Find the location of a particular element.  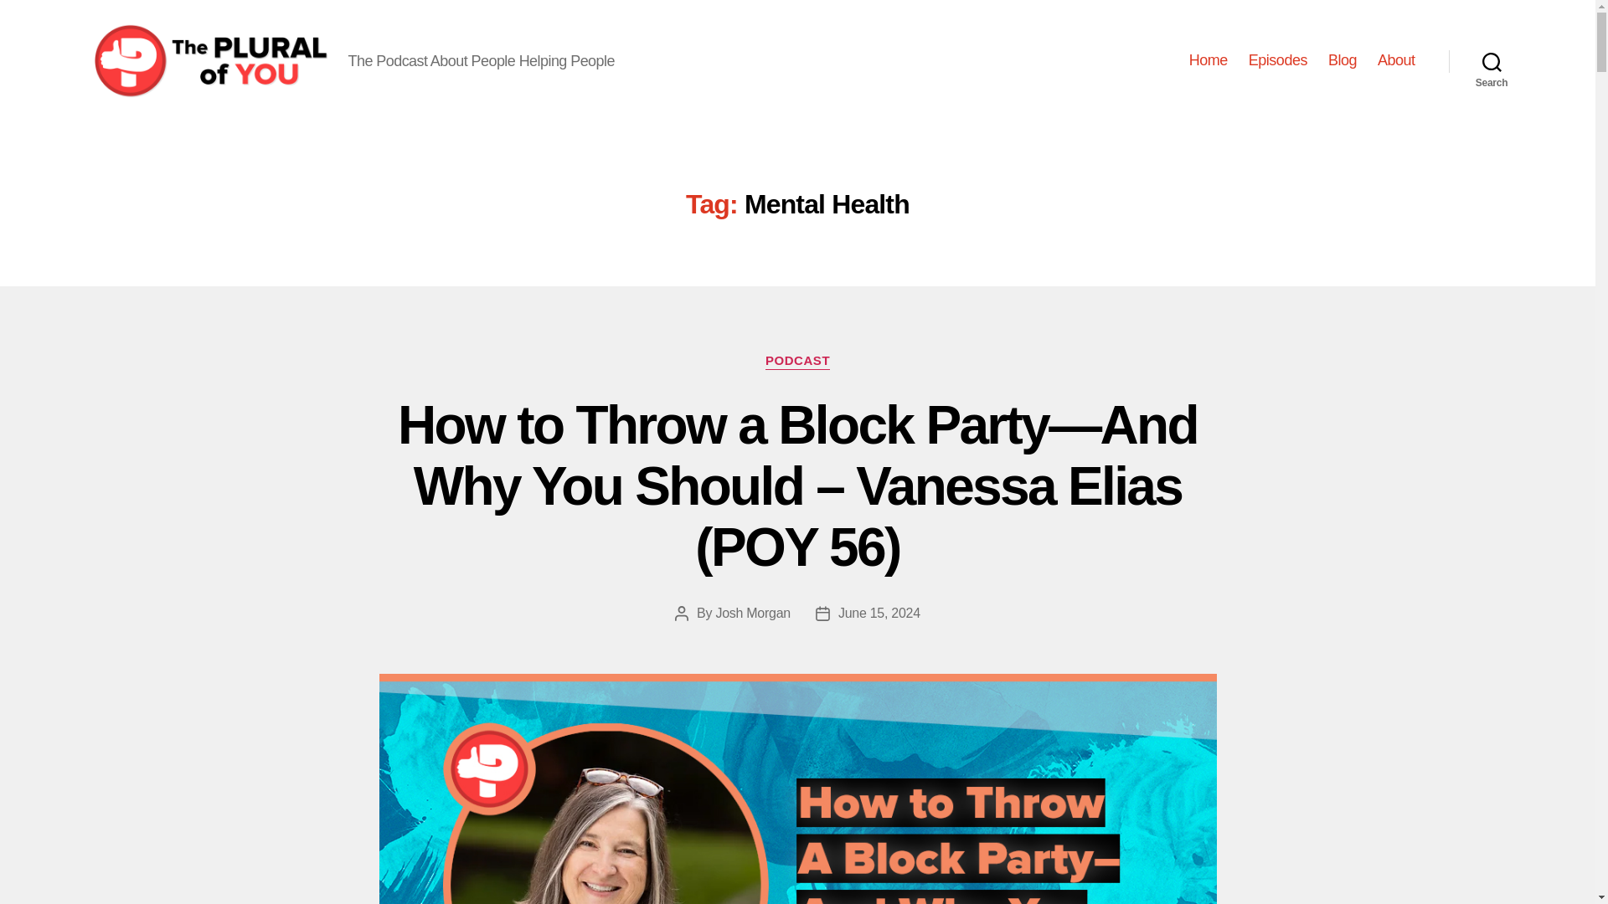

About is located at coordinates (1396, 60).